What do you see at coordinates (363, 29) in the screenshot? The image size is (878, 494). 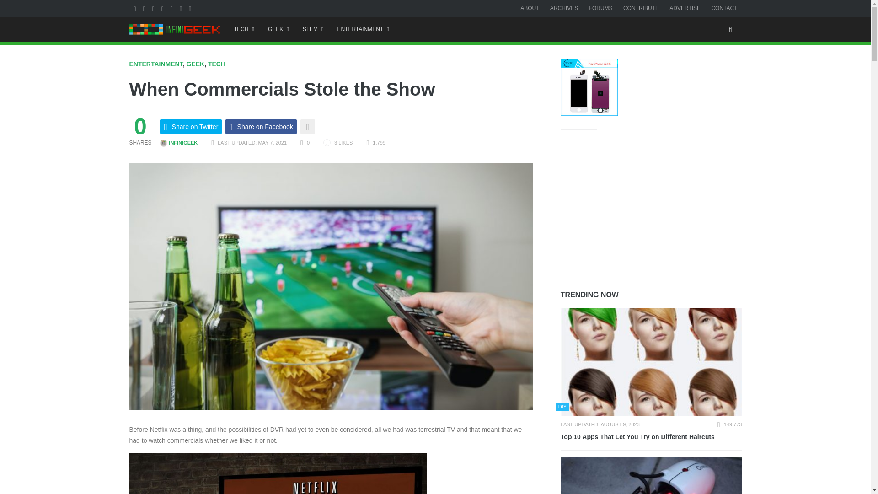 I see `Entertainment` at bounding box center [363, 29].